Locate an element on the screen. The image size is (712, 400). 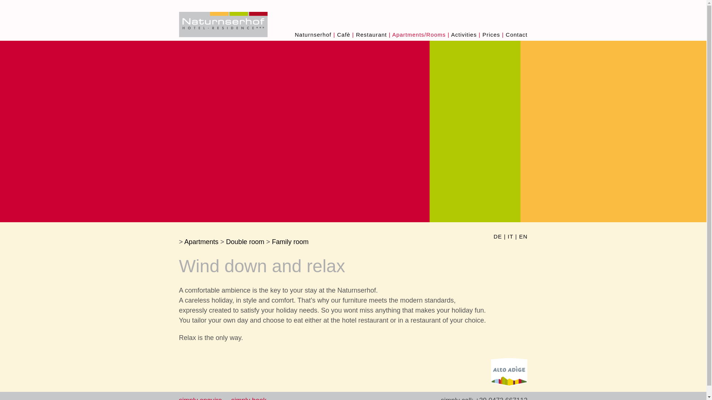
Opens internal link in current window is located at coordinates (248, 399).